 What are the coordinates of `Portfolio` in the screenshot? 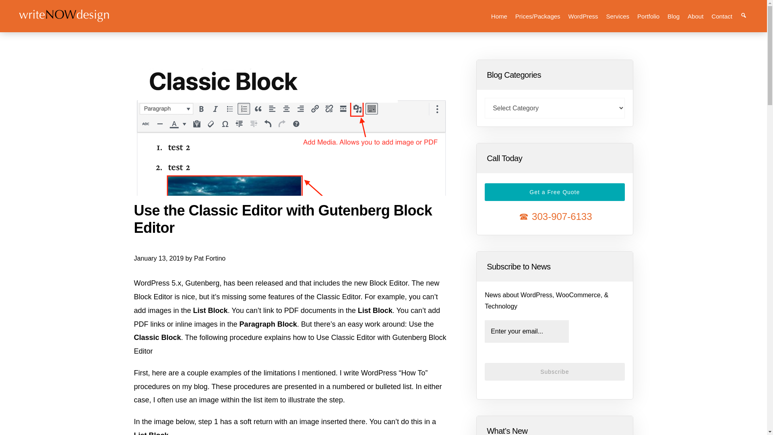 It's located at (648, 16).